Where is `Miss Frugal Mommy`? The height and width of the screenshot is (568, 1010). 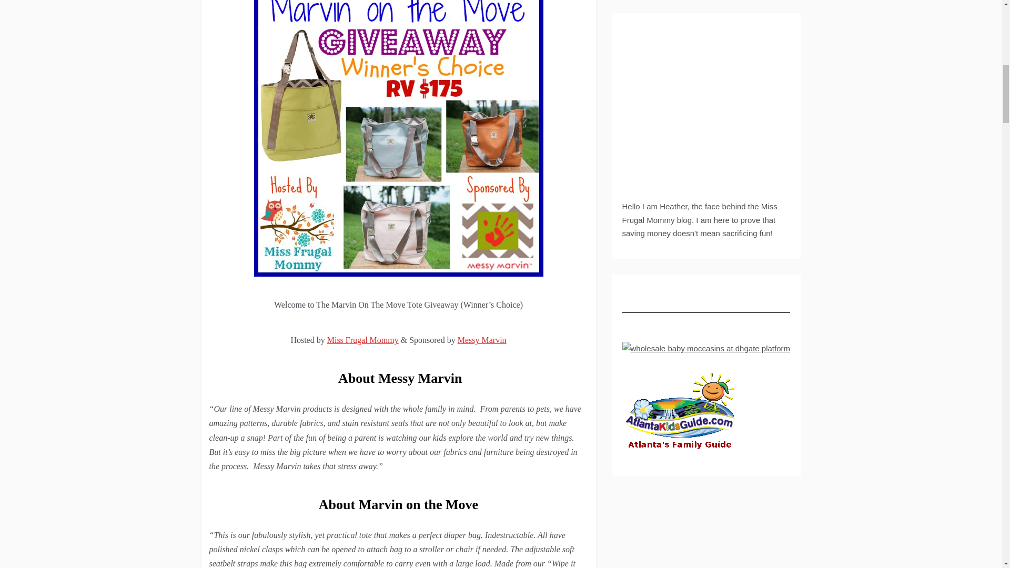
Miss Frugal Mommy is located at coordinates (363, 340).